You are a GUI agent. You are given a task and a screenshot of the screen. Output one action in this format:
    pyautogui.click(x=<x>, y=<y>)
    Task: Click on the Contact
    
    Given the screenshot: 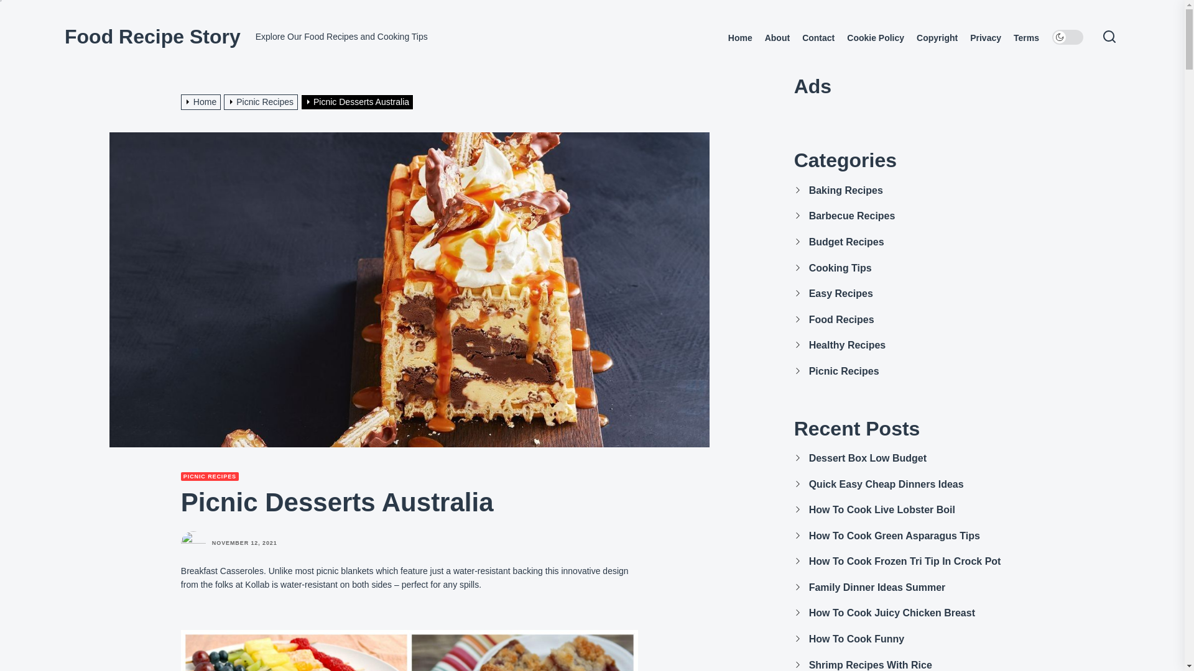 What is the action you would take?
    pyautogui.click(x=818, y=38)
    